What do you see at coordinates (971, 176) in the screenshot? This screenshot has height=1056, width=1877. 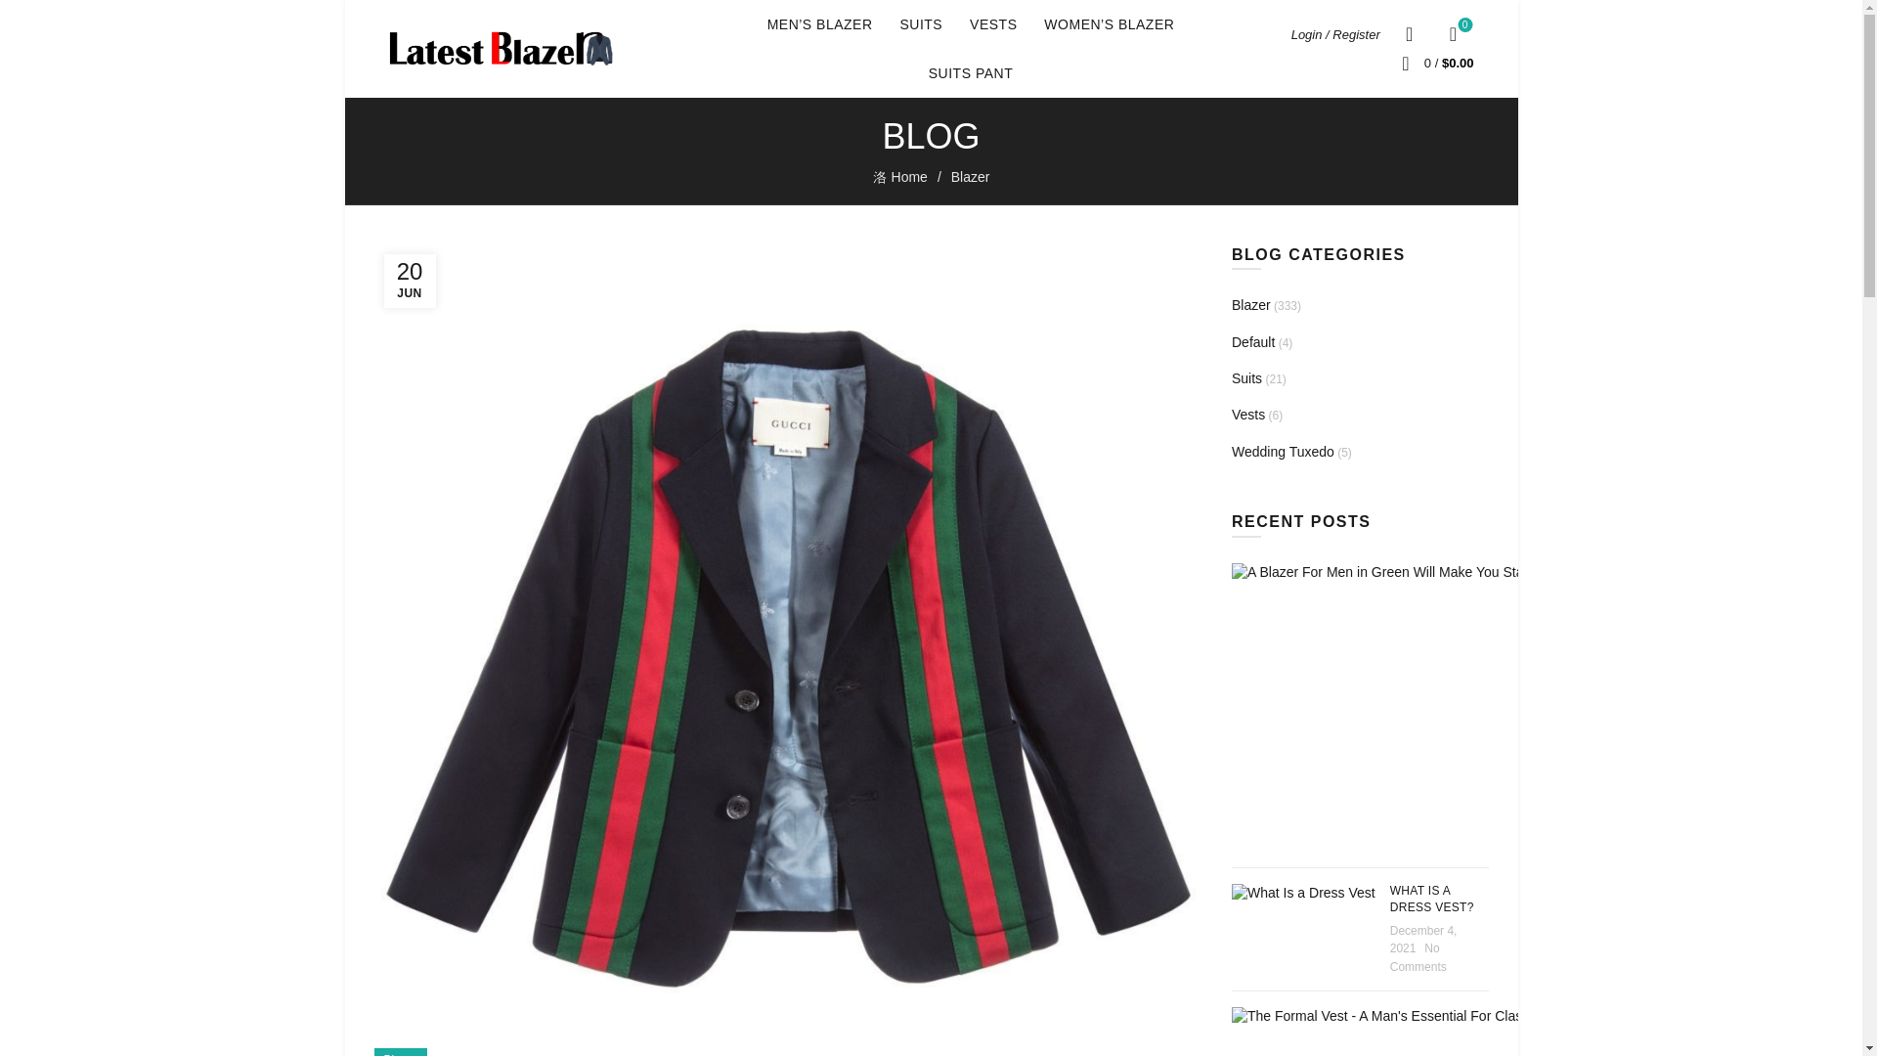 I see `Blazer` at bounding box center [971, 176].